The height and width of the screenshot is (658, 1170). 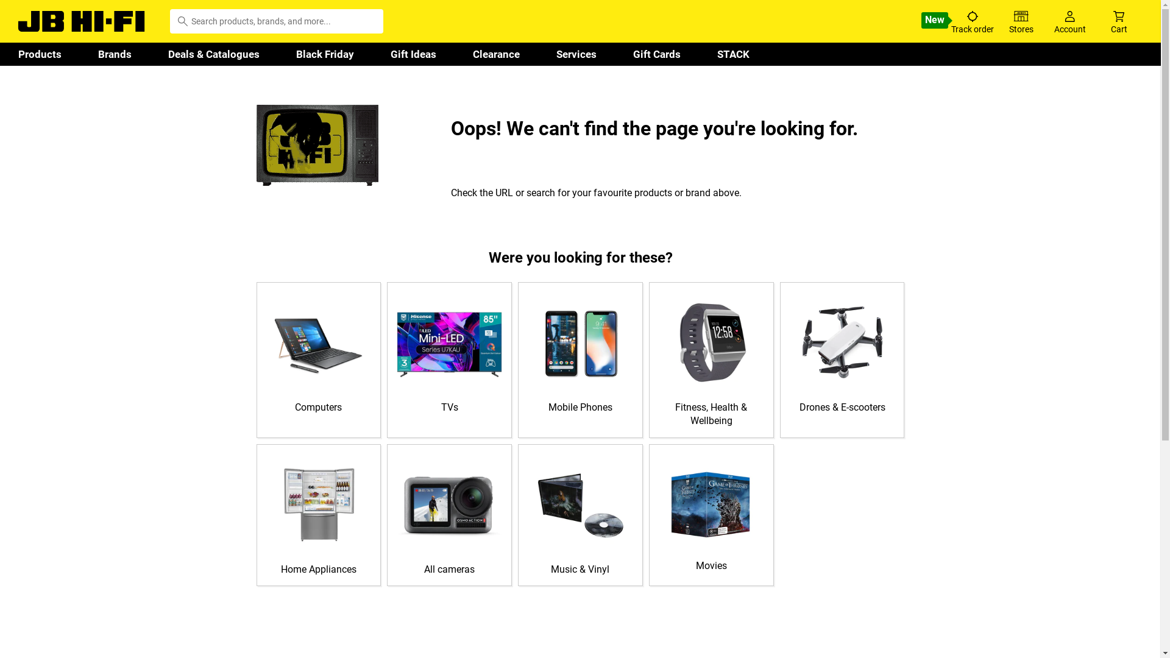 What do you see at coordinates (576, 54) in the screenshot?
I see `Services` at bounding box center [576, 54].